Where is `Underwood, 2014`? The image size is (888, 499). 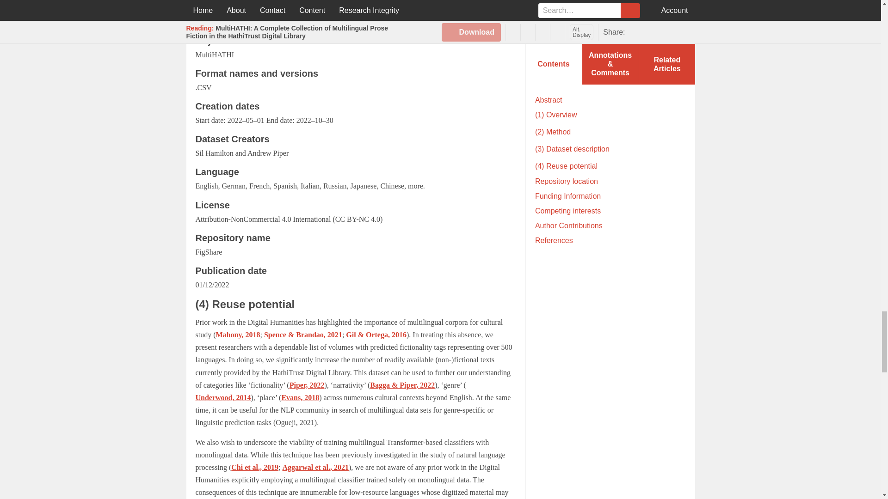
Underwood, 2014 is located at coordinates (455, 4).